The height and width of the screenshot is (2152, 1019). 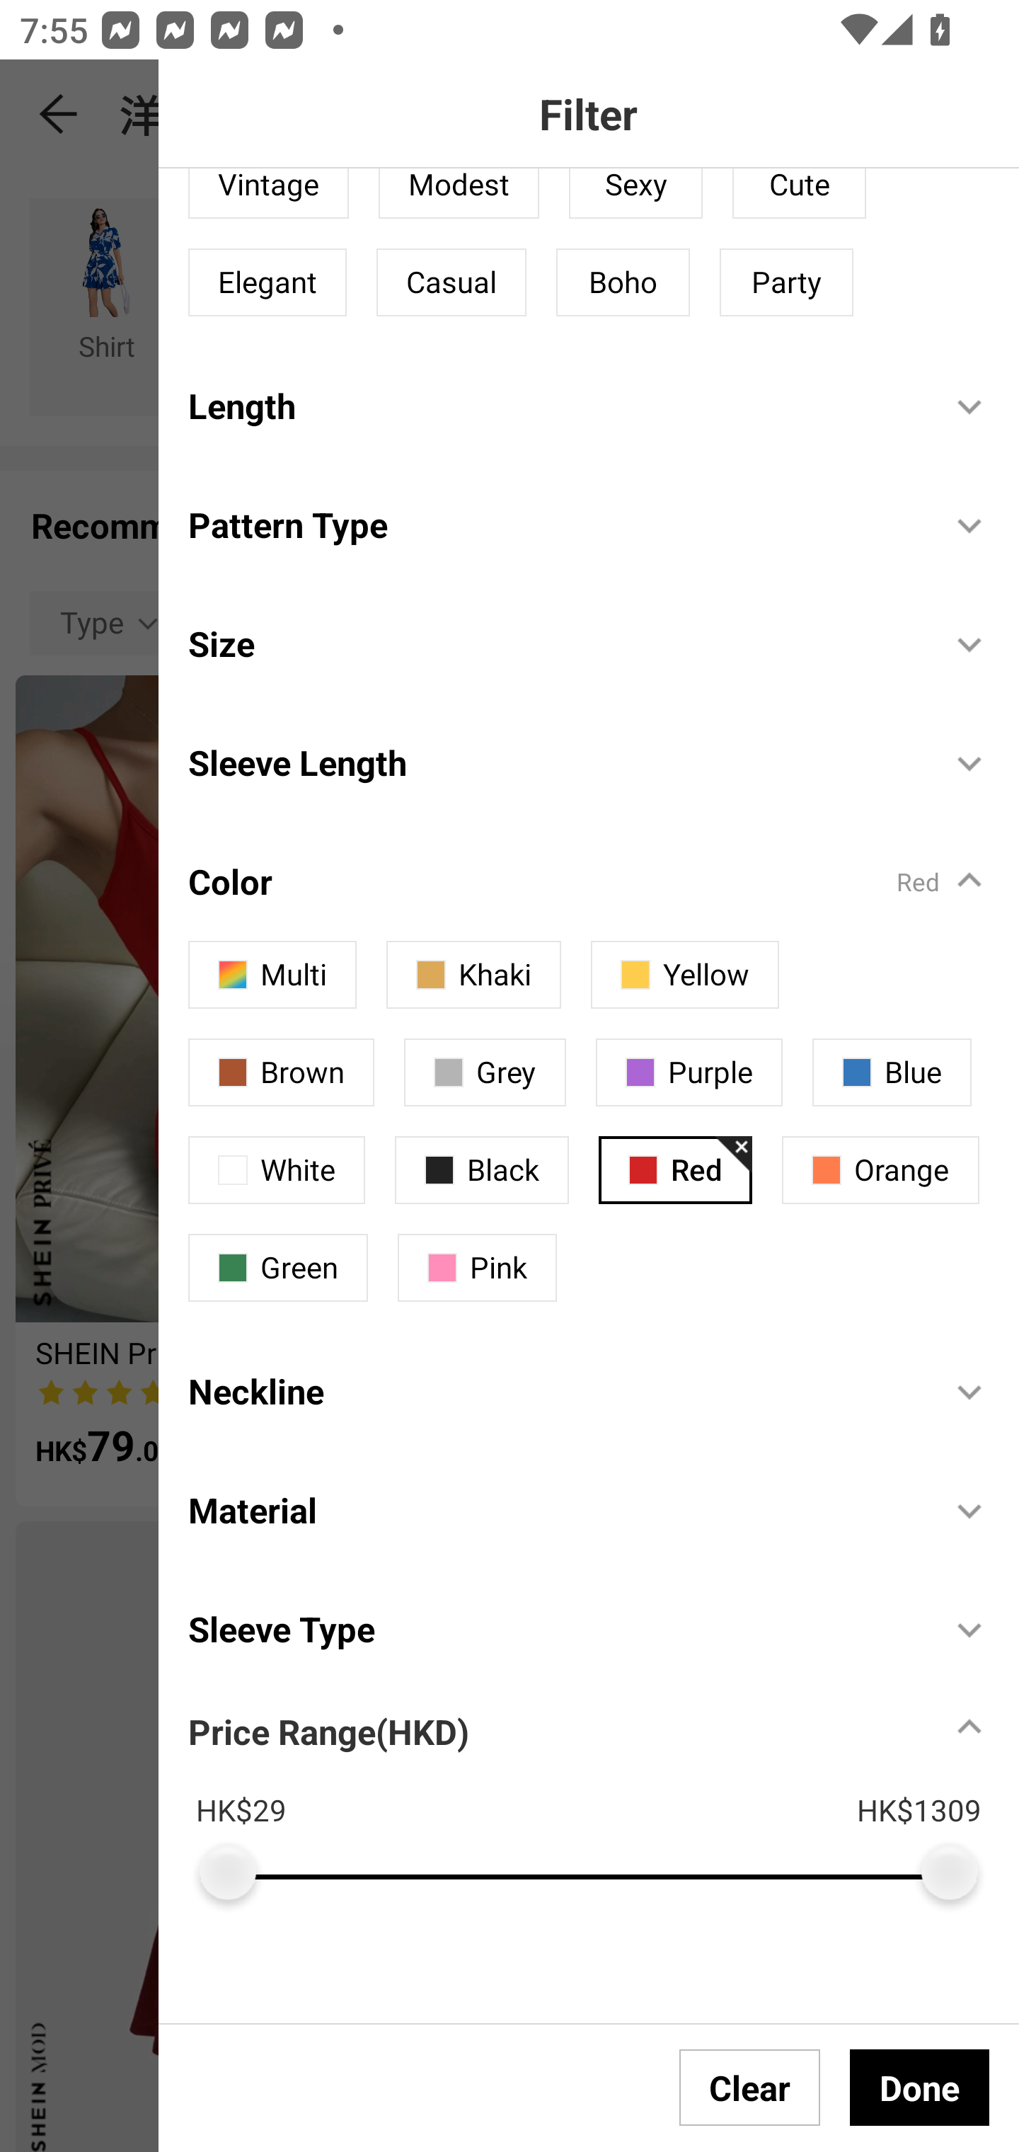 I want to click on Elegant, so click(x=267, y=282).